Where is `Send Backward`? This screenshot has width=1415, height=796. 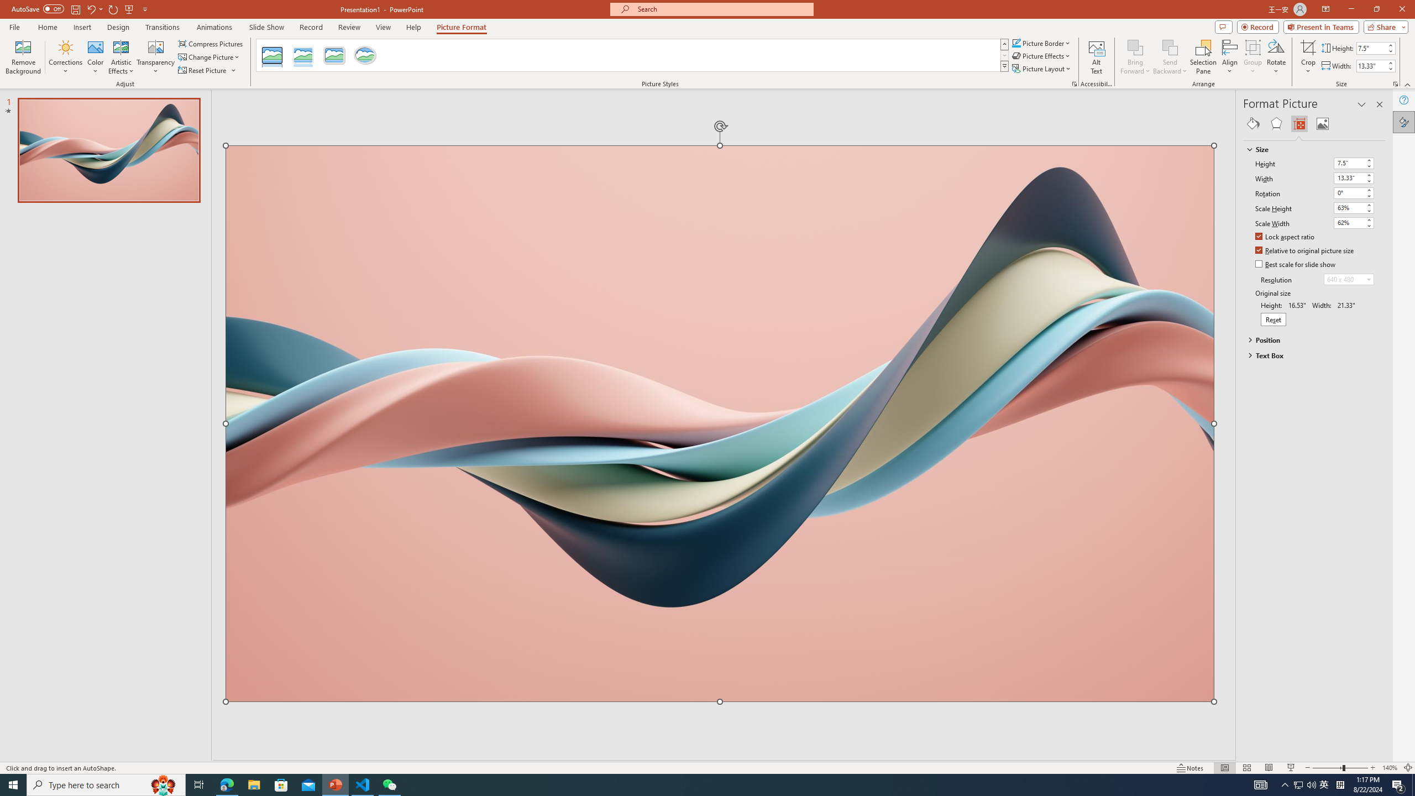 Send Backward is located at coordinates (1170, 57).